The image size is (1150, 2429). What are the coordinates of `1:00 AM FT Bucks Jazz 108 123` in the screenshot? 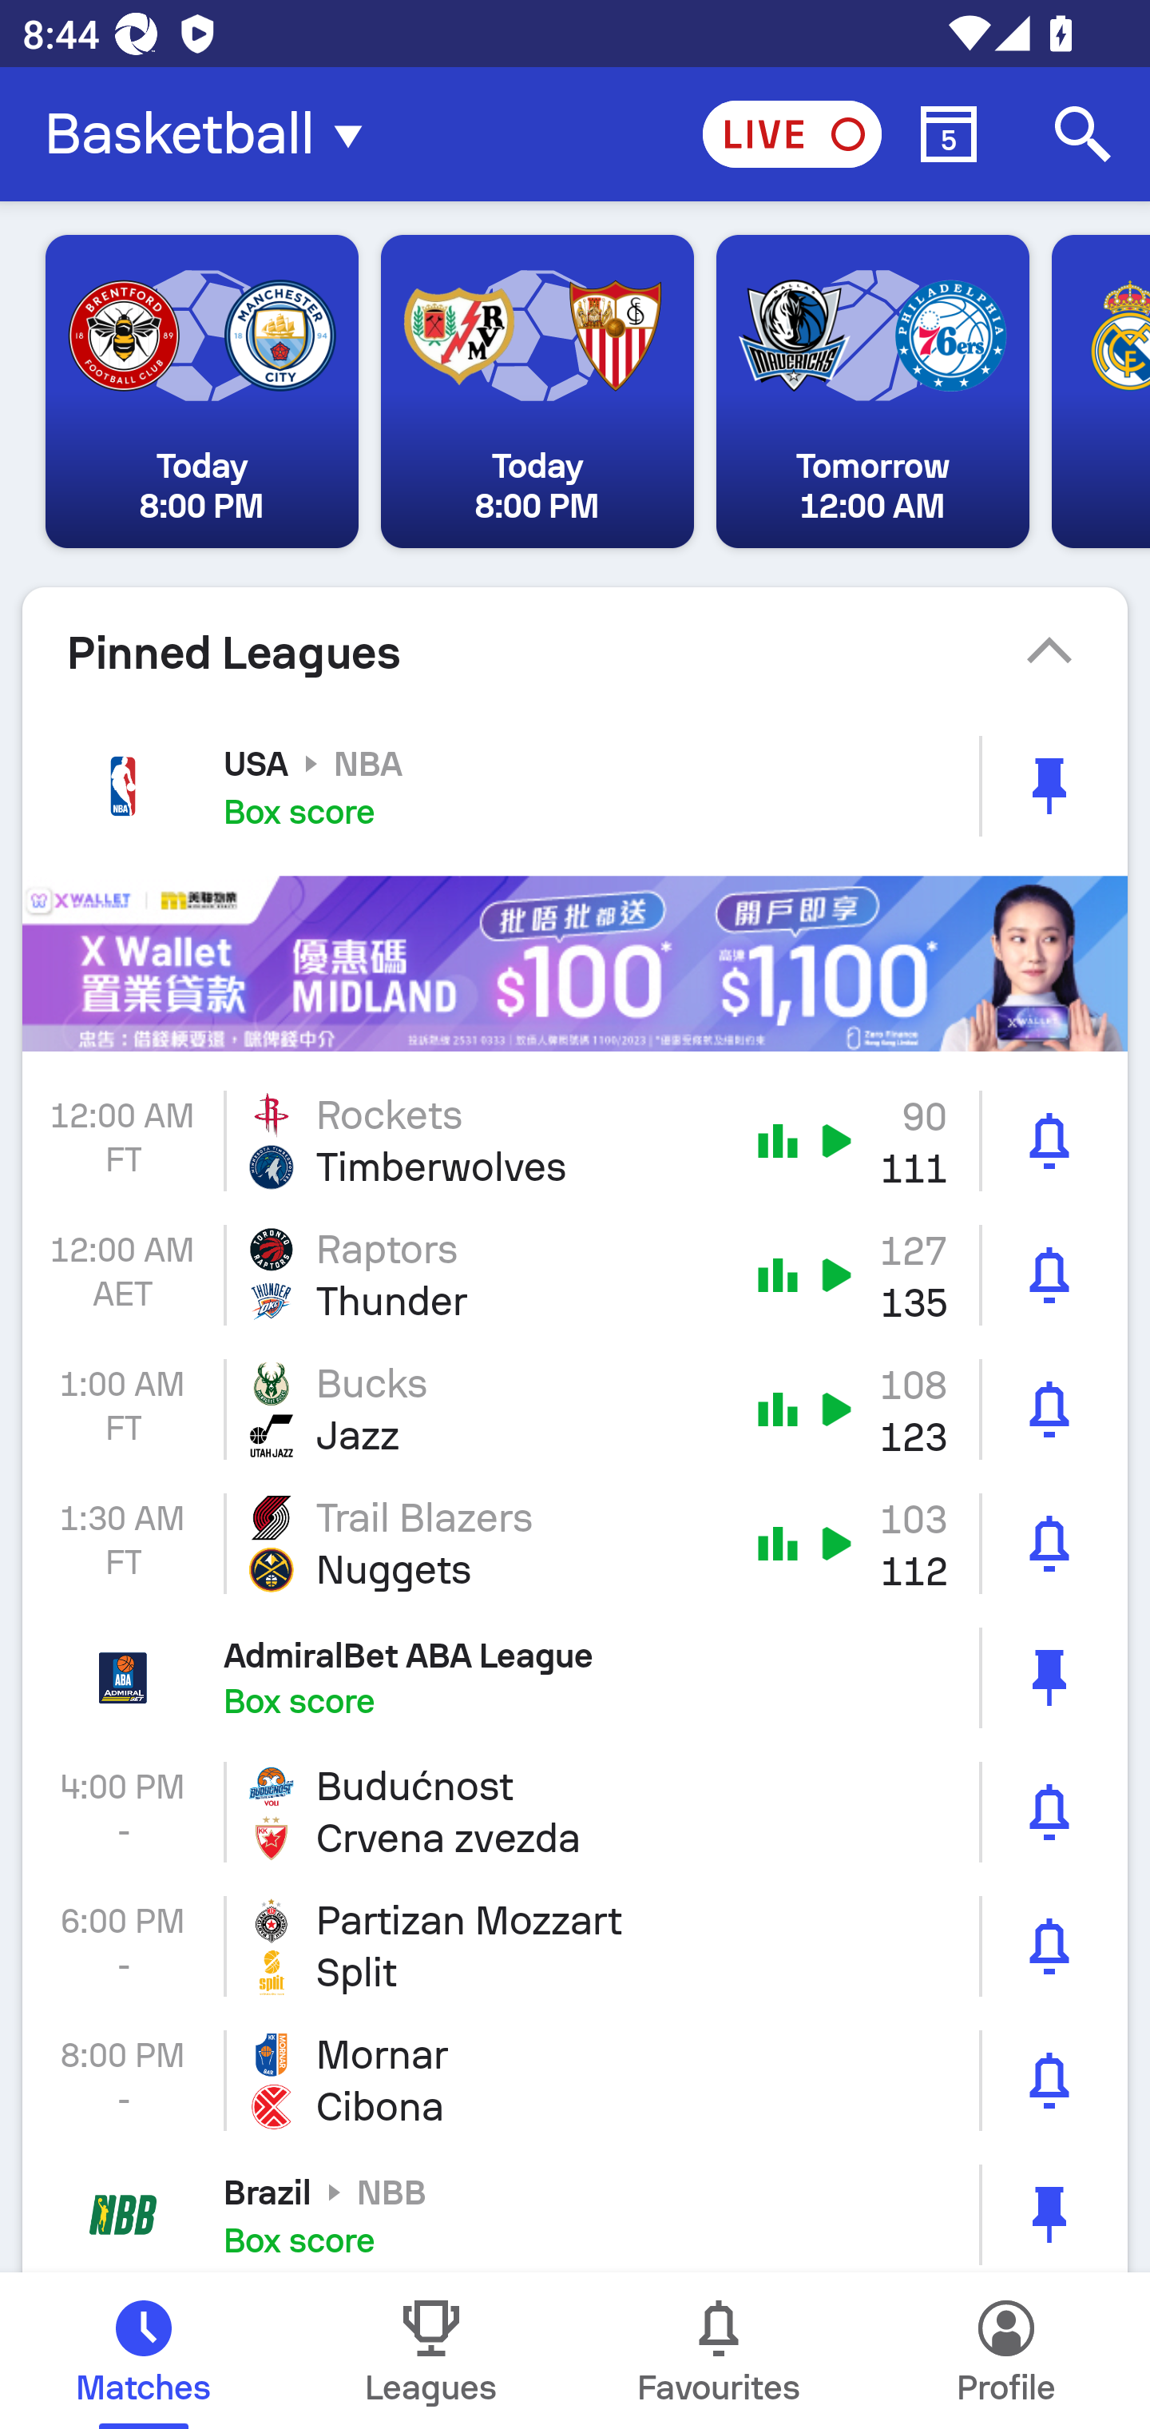 It's located at (575, 1409).